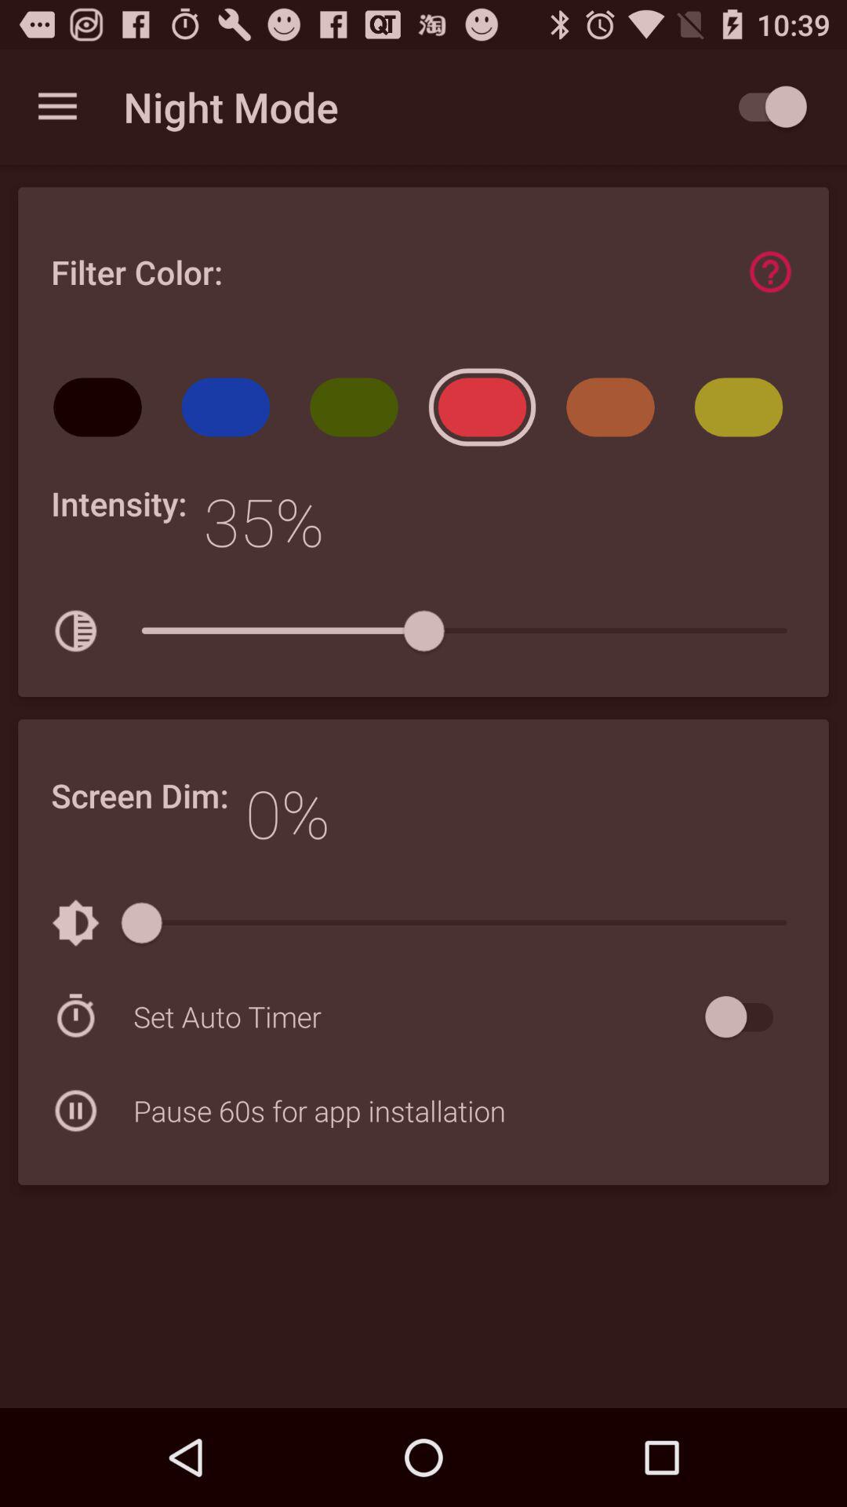 The width and height of the screenshot is (847, 1507). What do you see at coordinates (747, 1017) in the screenshot?
I see `toggle on/off` at bounding box center [747, 1017].